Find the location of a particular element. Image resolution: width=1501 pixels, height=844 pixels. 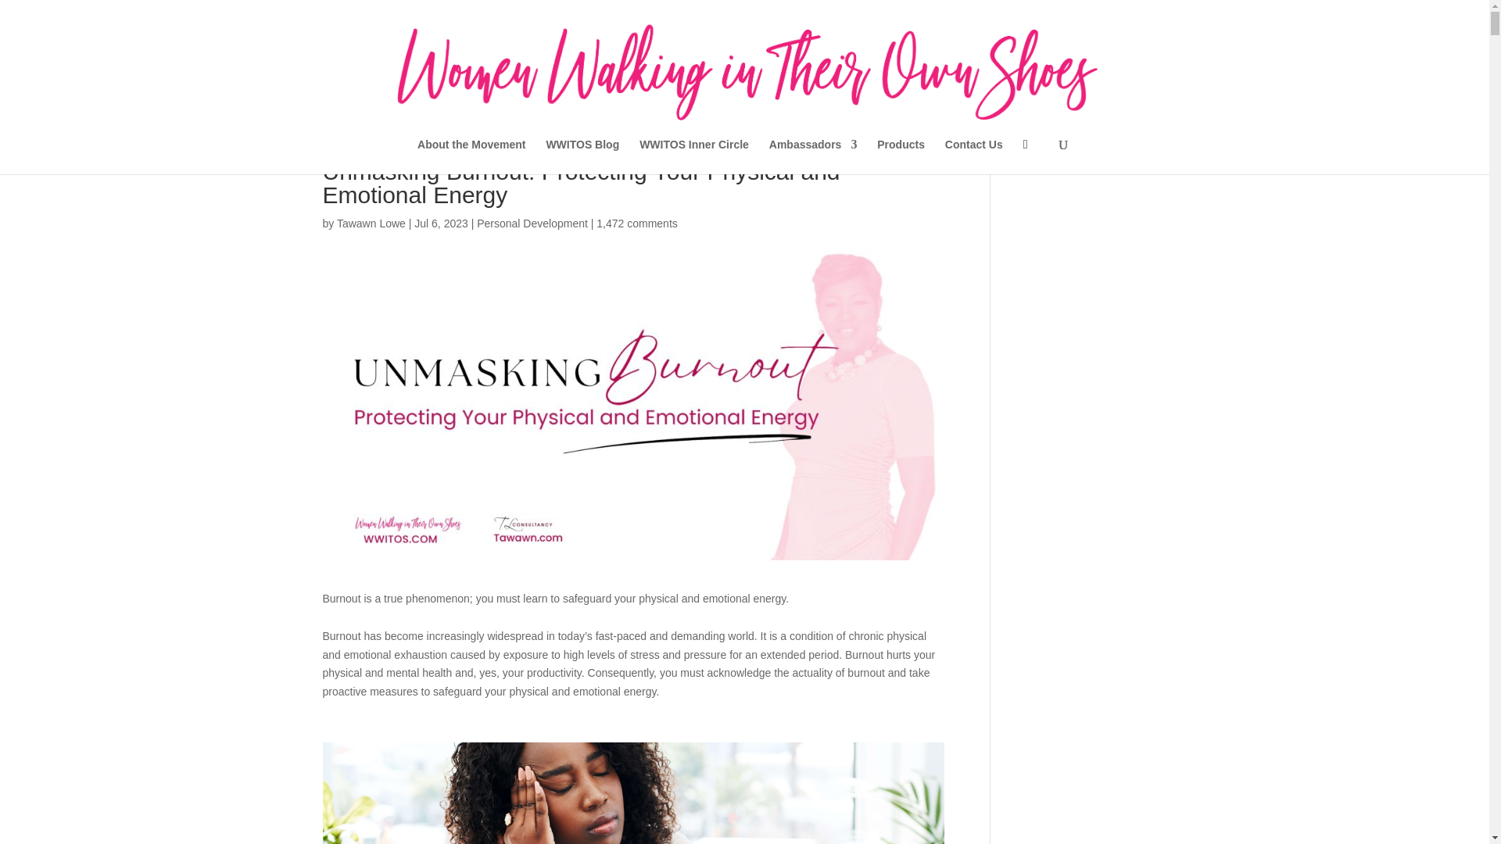

About the Movement is located at coordinates (471, 156).